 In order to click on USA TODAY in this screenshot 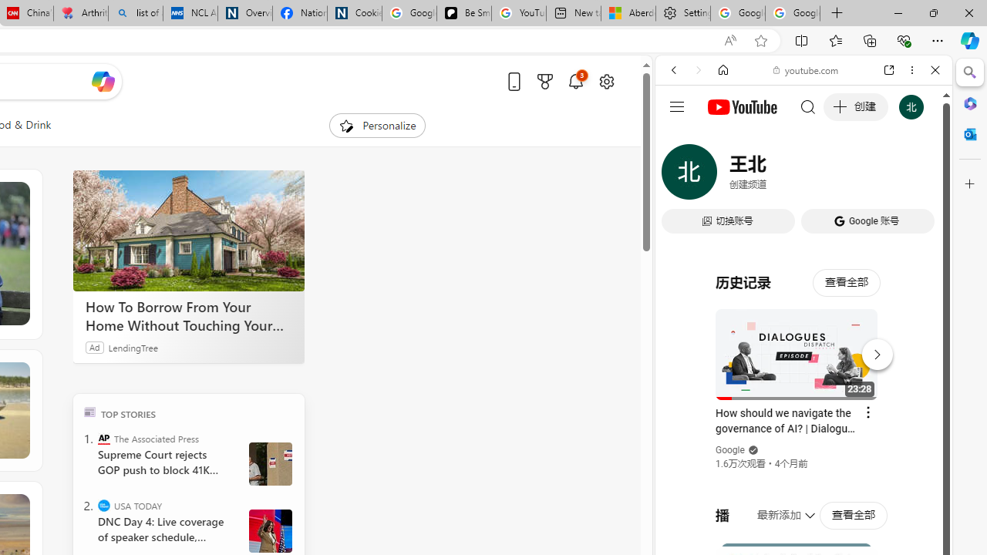, I will do `click(103, 506)`.